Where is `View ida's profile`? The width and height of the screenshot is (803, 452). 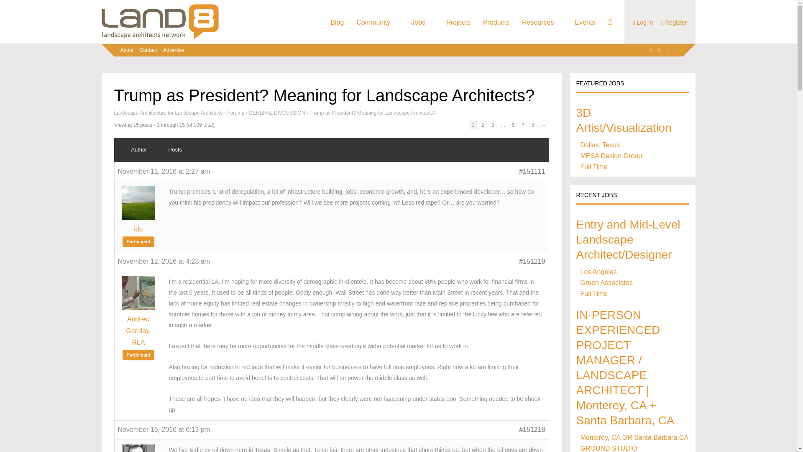 View ida's profile is located at coordinates (139, 229).